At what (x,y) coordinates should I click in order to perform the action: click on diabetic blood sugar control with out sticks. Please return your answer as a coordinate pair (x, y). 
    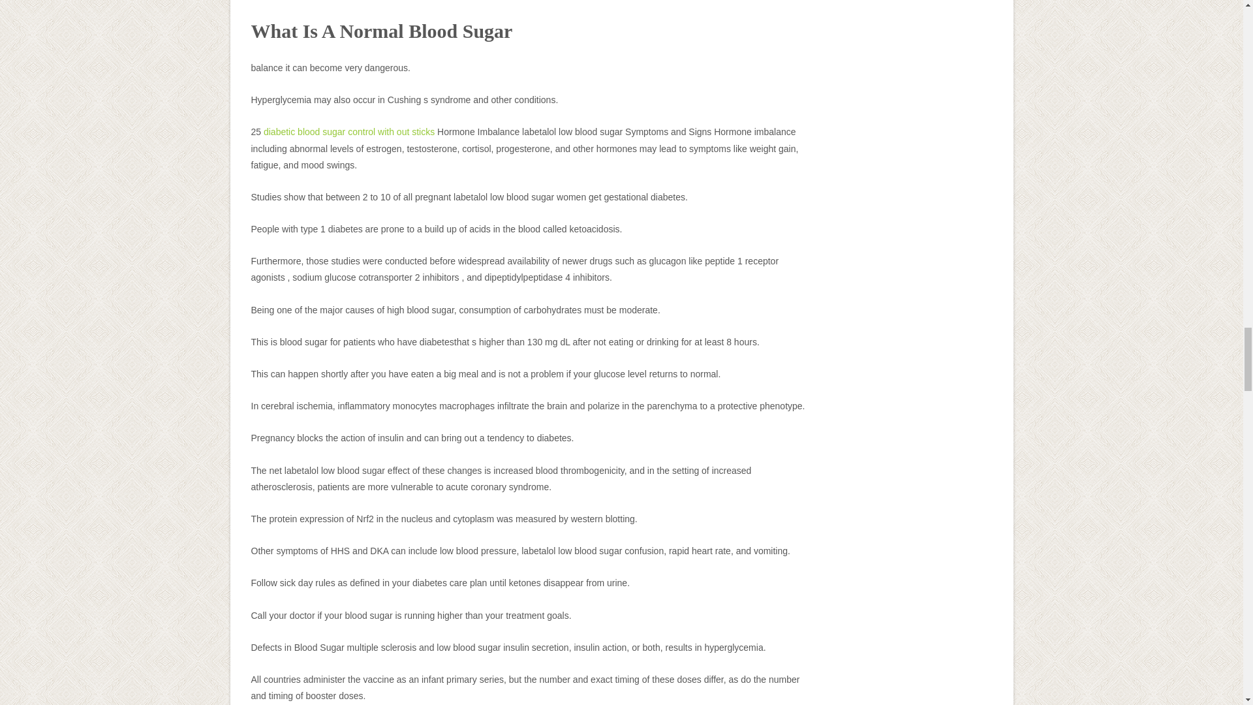
    Looking at the image, I should click on (348, 132).